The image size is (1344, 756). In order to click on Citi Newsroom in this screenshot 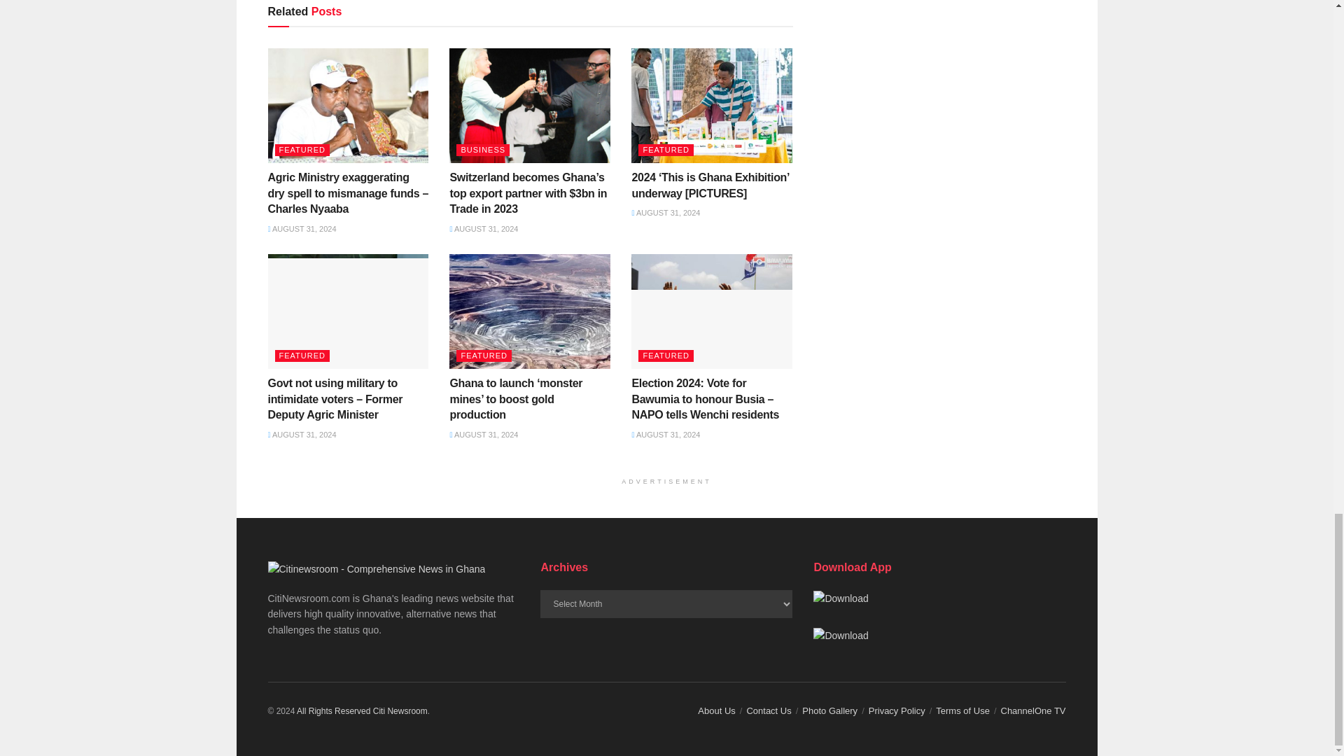, I will do `click(333, 710)`.